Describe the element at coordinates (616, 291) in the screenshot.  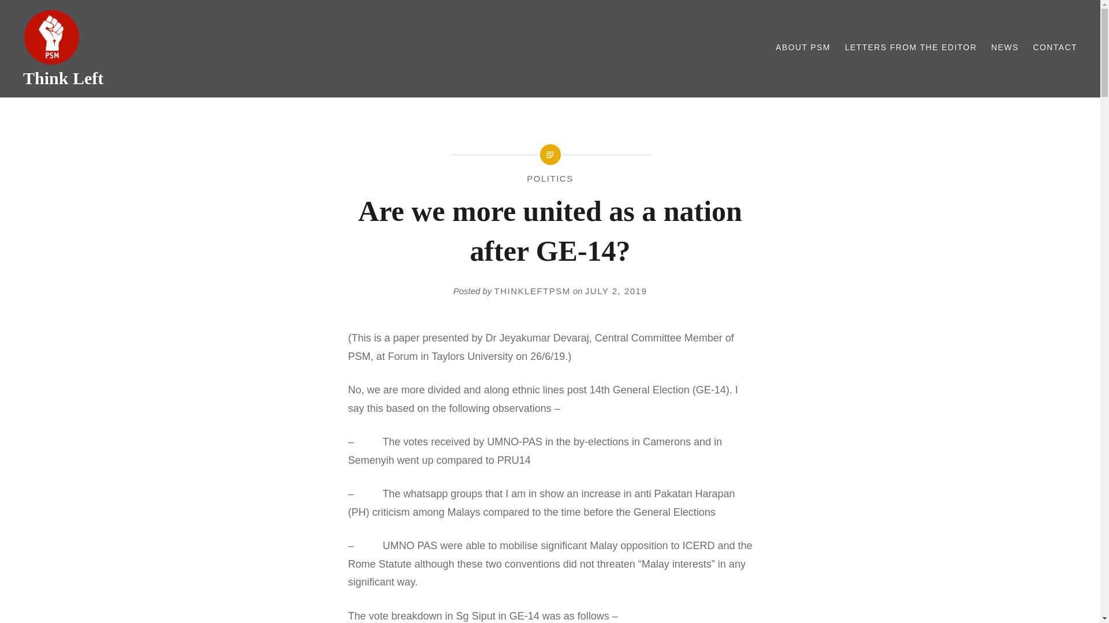
I see `JULY 2, 2019` at that location.